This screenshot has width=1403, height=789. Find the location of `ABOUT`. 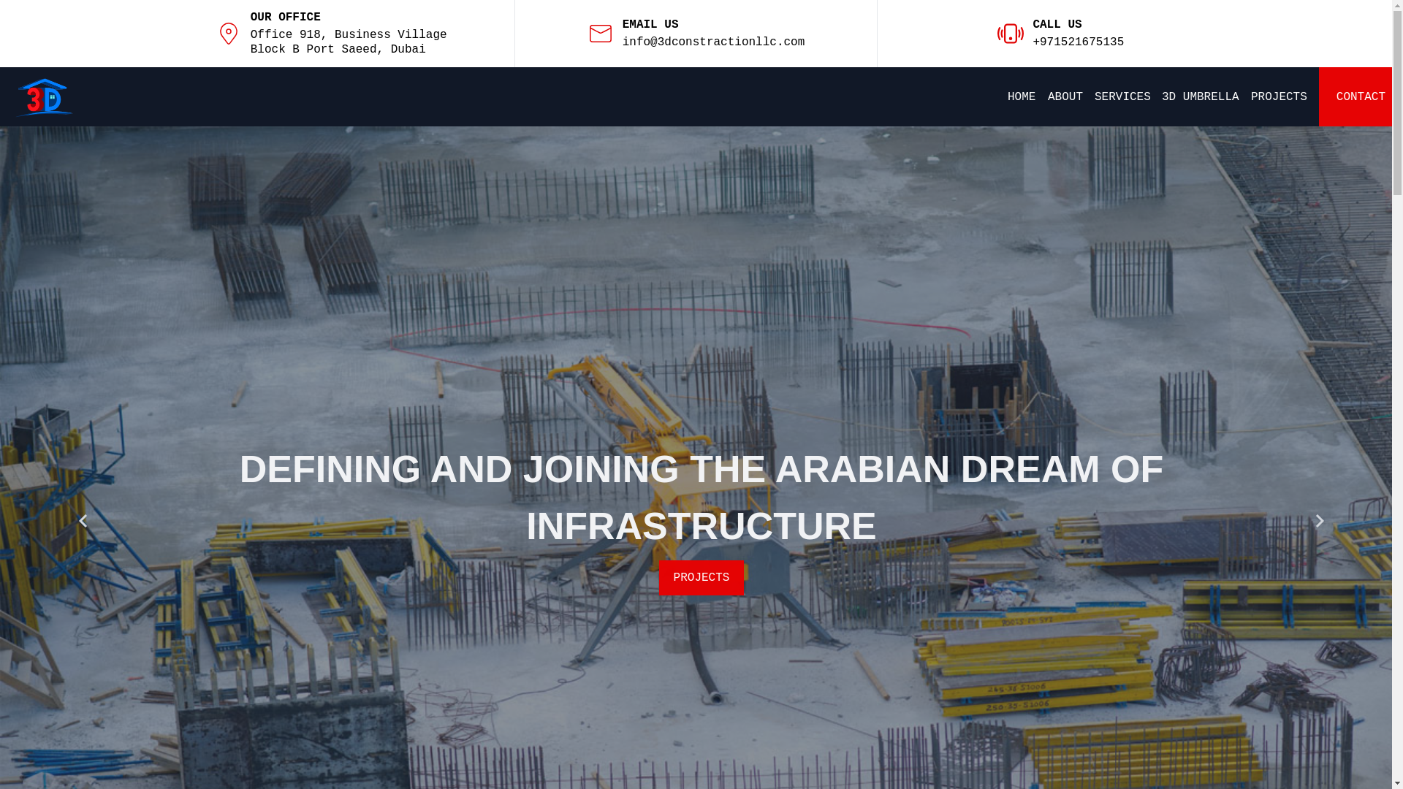

ABOUT is located at coordinates (1065, 97).